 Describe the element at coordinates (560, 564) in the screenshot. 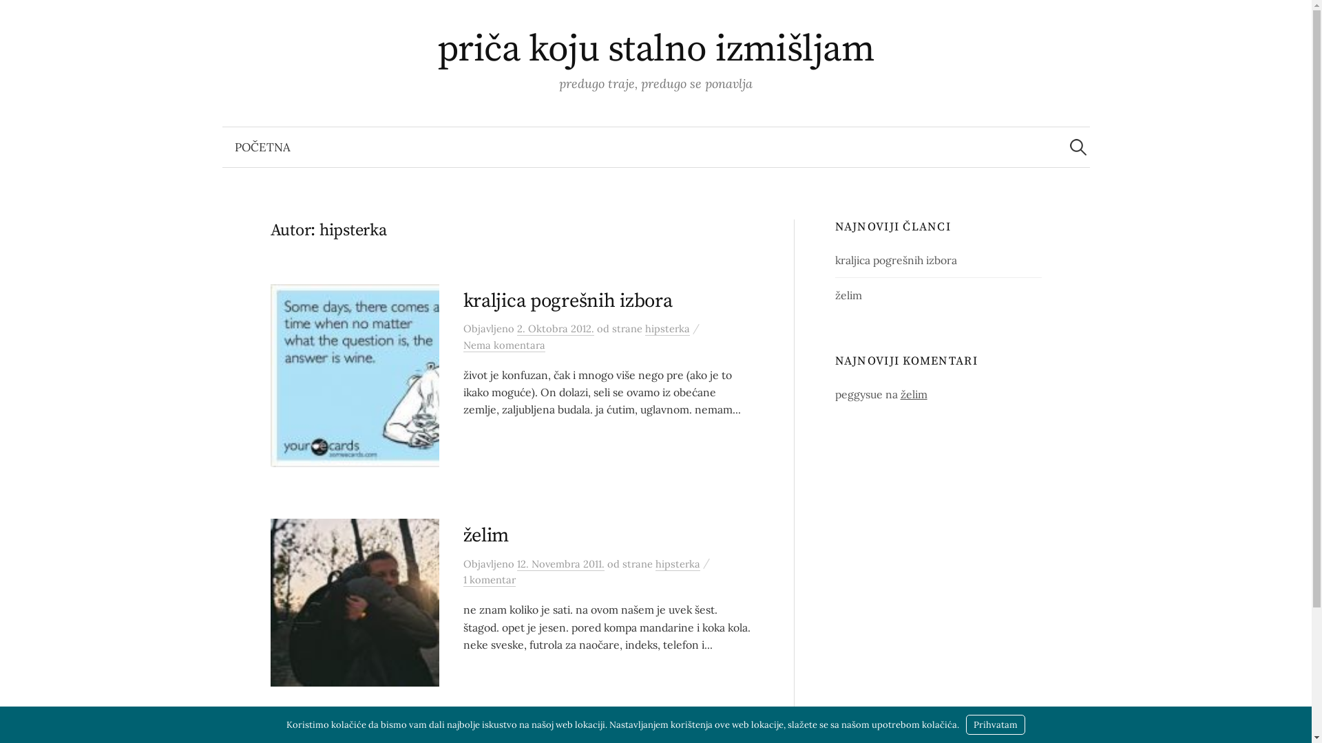

I see `12. Novembra 2011.` at that location.